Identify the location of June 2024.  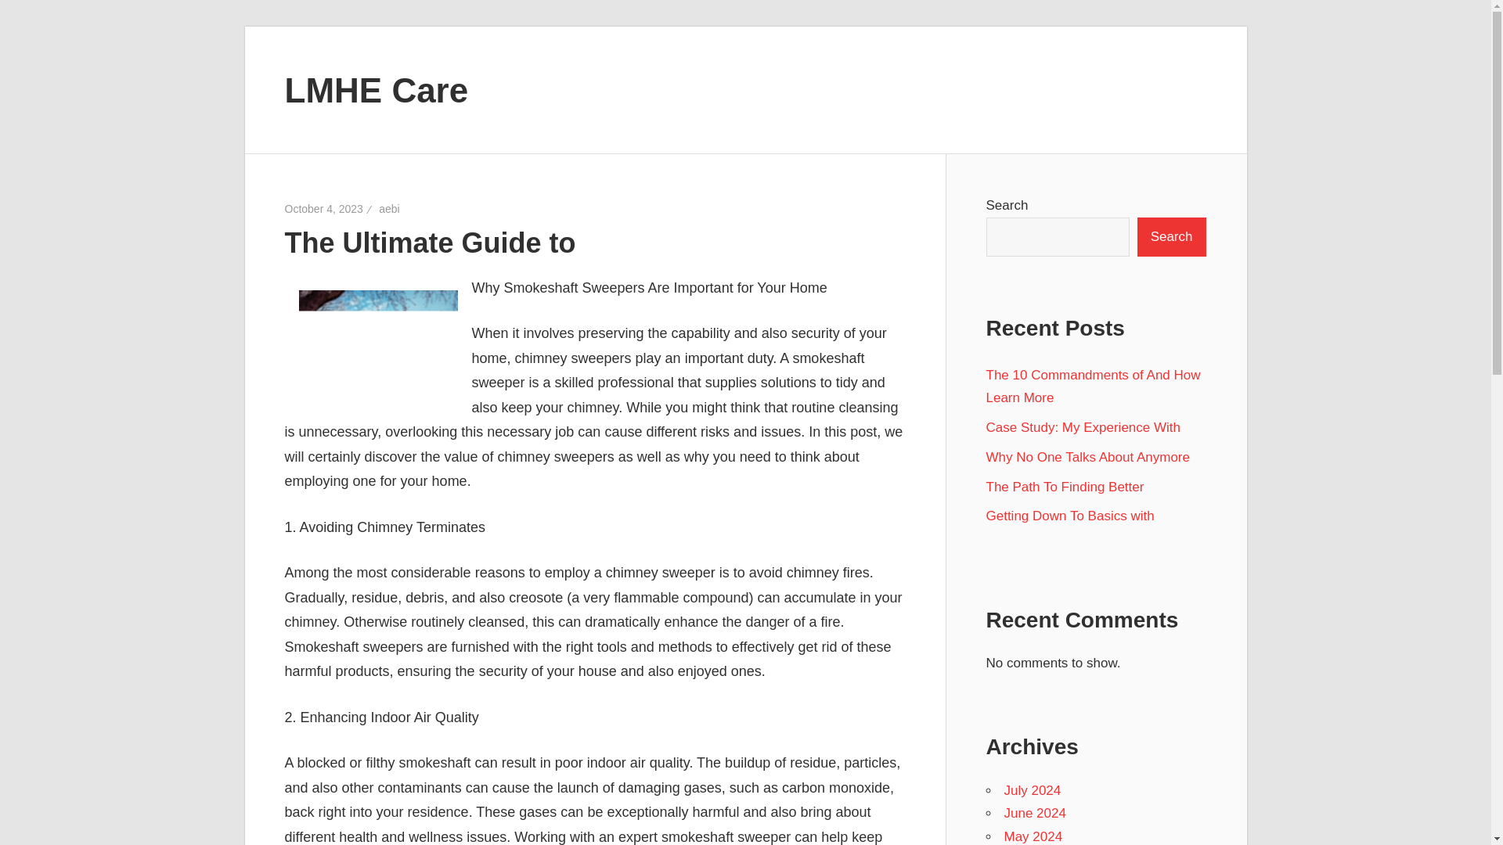
(1035, 813).